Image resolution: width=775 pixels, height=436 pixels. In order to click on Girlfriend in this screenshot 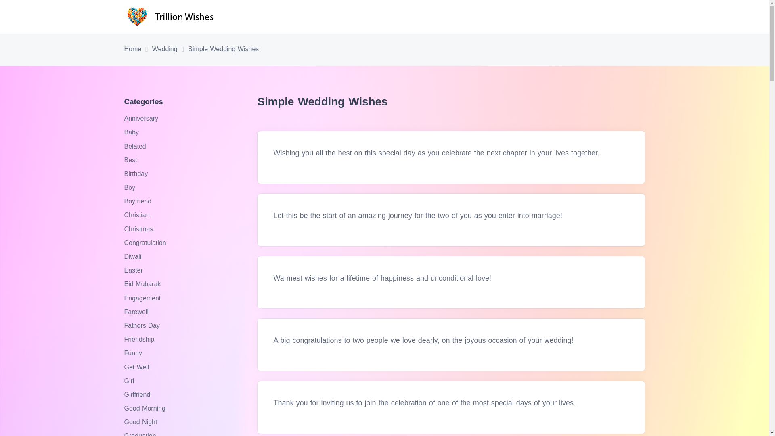, I will do `click(138, 394)`.